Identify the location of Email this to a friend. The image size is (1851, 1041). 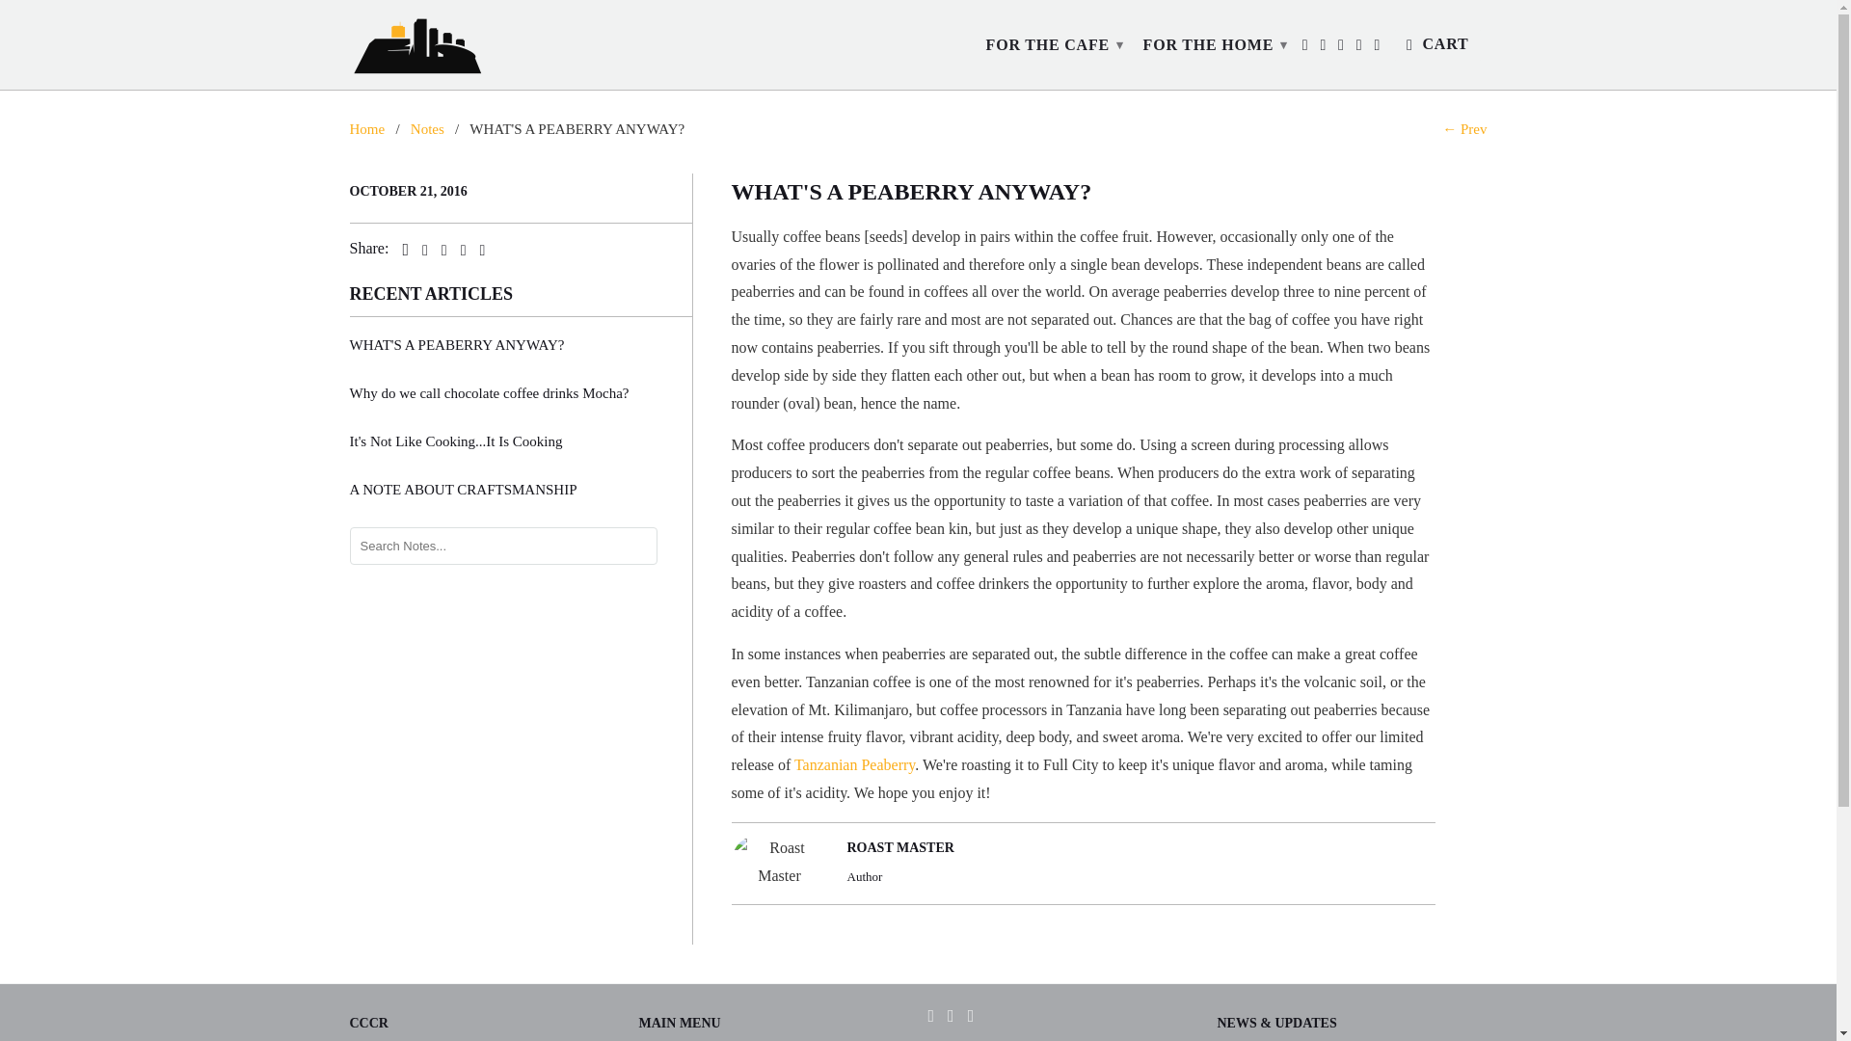
(477, 249).